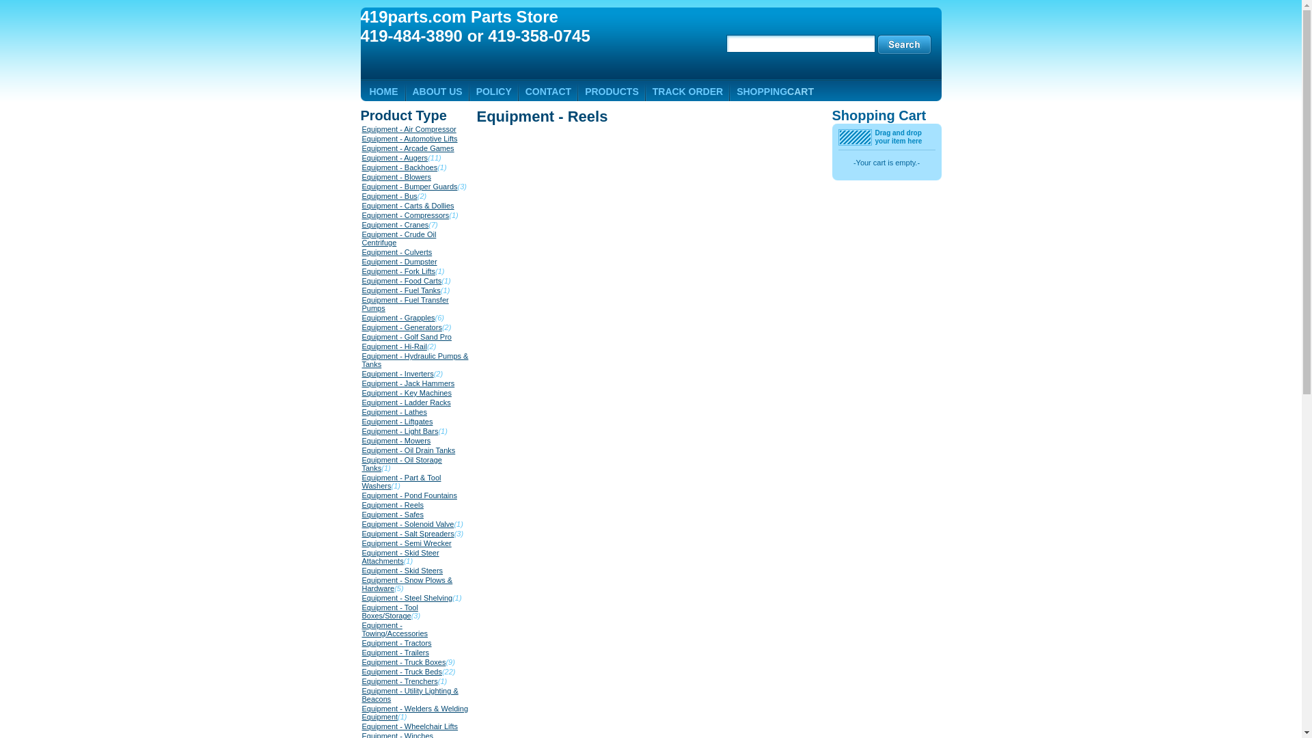 This screenshot has height=738, width=1312. What do you see at coordinates (415, 713) in the screenshot?
I see `Equipment - Welders & Welding Equipment` at bounding box center [415, 713].